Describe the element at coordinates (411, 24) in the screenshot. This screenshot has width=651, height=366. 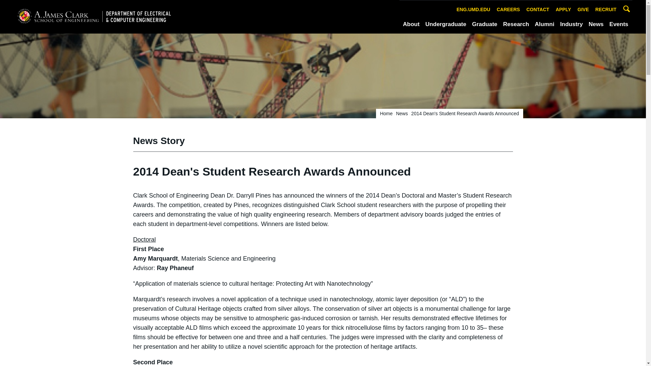
I see `About` at that location.